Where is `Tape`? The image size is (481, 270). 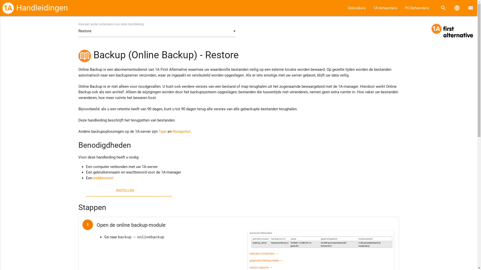 Tape is located at coordinates (162, 131).